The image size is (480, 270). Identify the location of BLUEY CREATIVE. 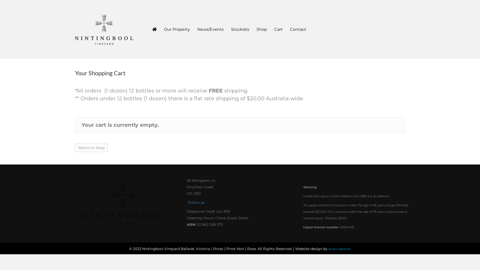
(339, 249).